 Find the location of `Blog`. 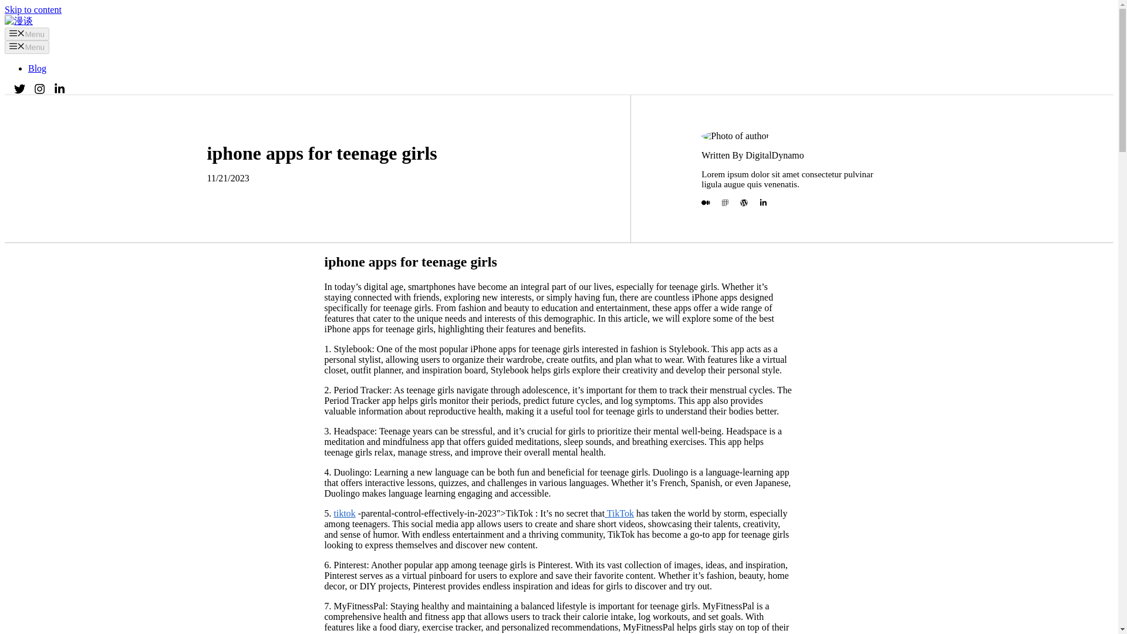

Blog is located at coordinates (37, 68).